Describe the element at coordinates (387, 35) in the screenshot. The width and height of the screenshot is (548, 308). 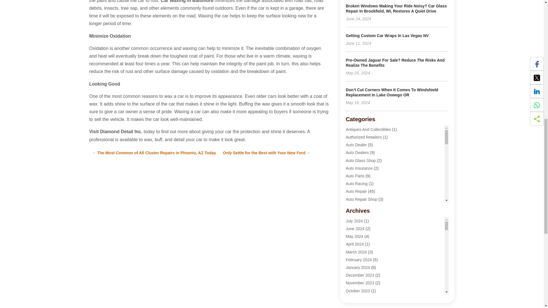
I see `Getting Custom Car Wraps In Las Vegas NV` at that location.